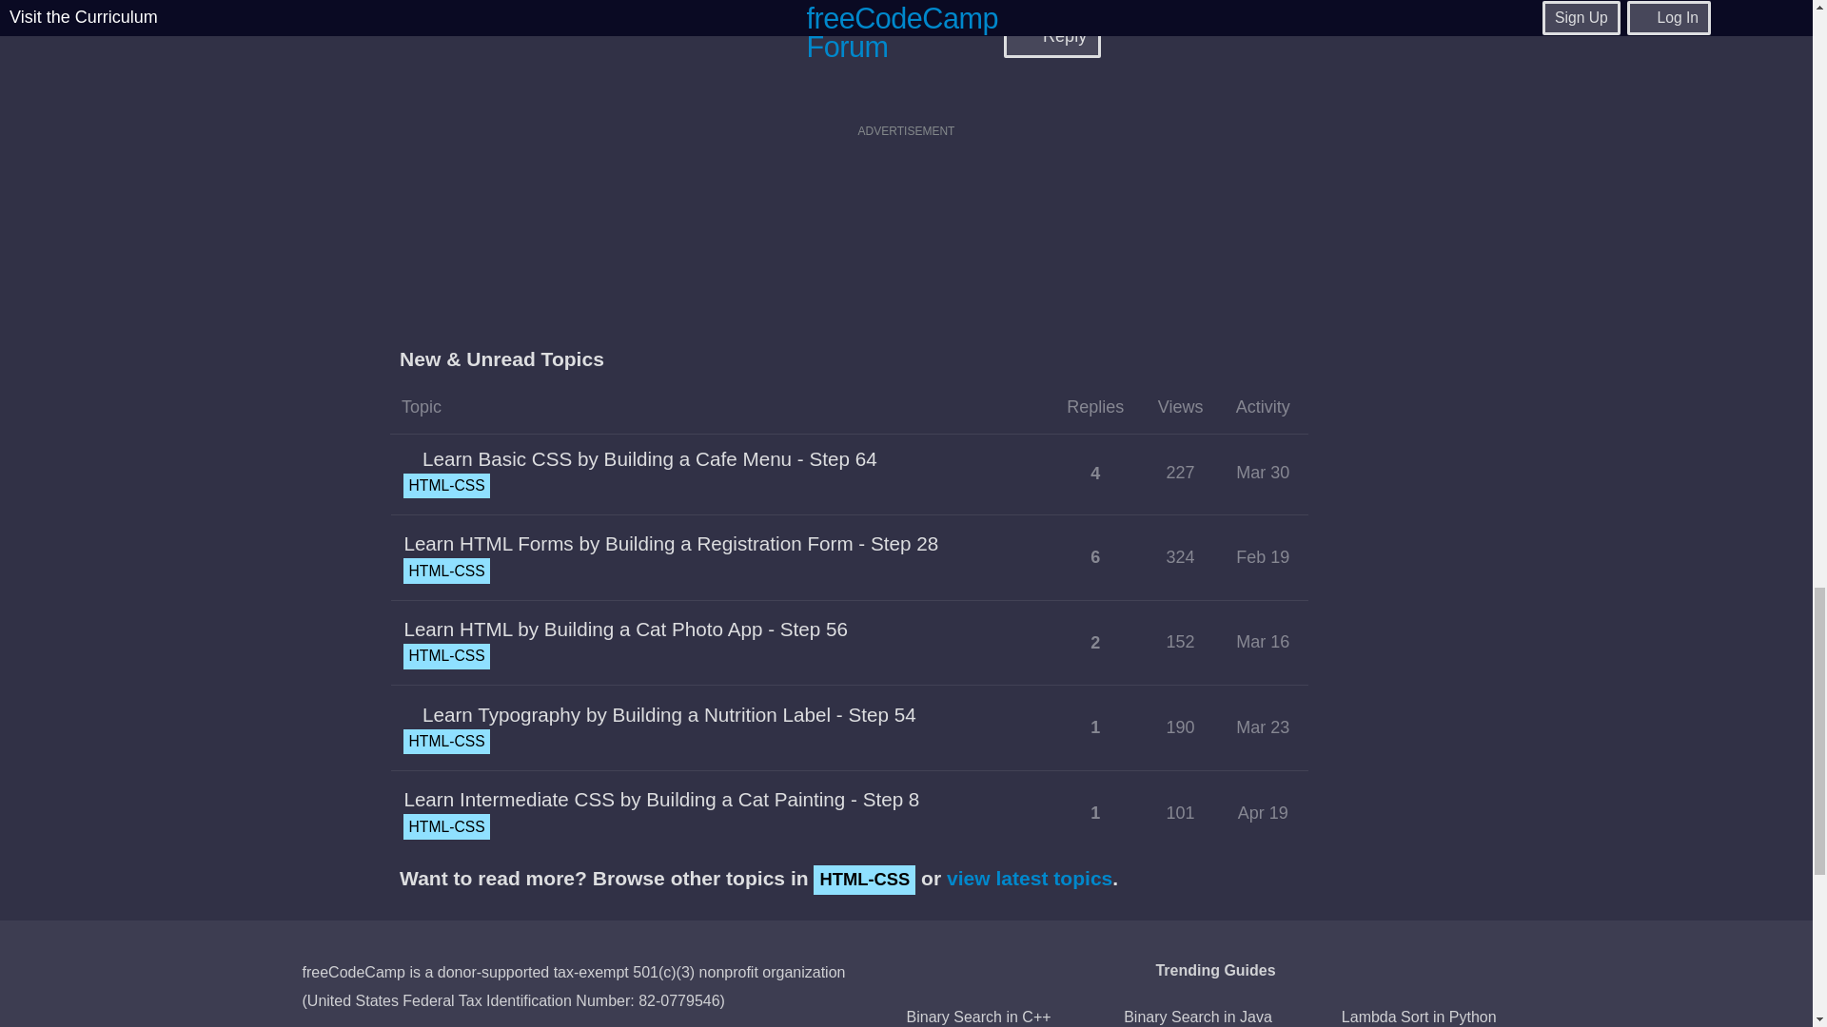  What do you see at coordinates (446, 485) in the screenshot?
I see `HTML-CSS` at bounding box center [446, 485].